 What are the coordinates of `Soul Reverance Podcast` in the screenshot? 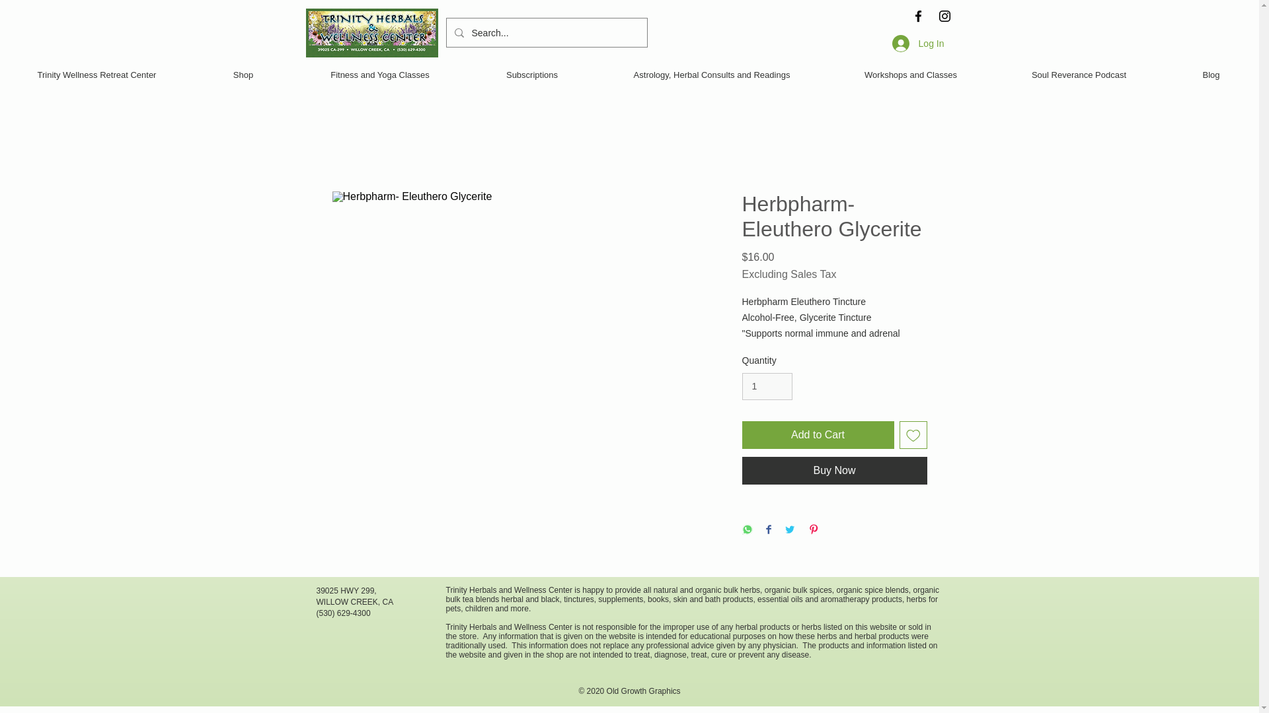 It's located at (1079, 75).